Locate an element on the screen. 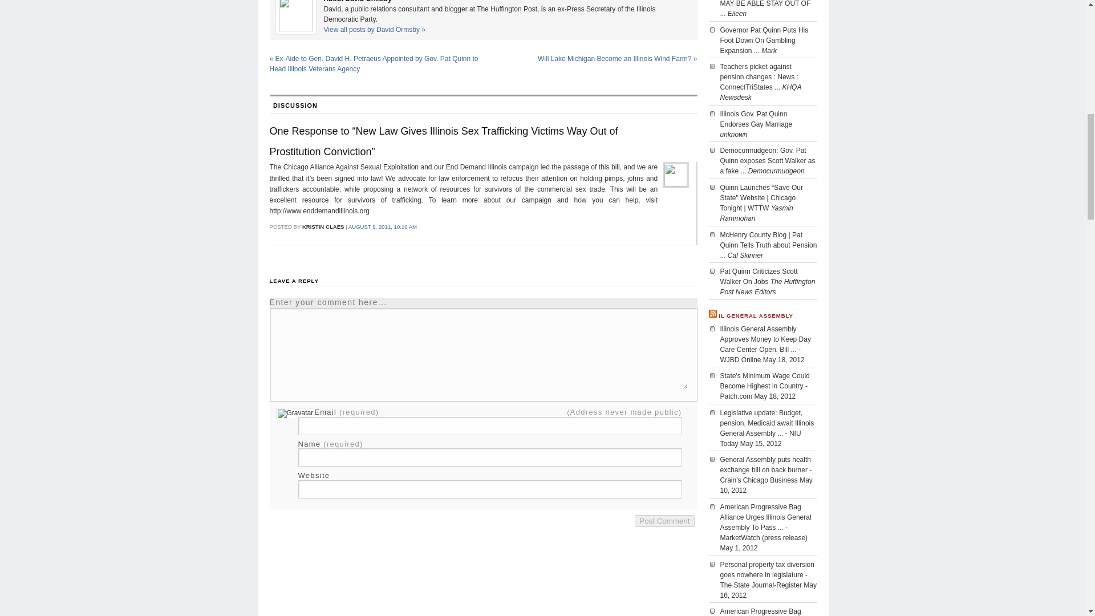  Post Comment is located at coordinates (664, 521).